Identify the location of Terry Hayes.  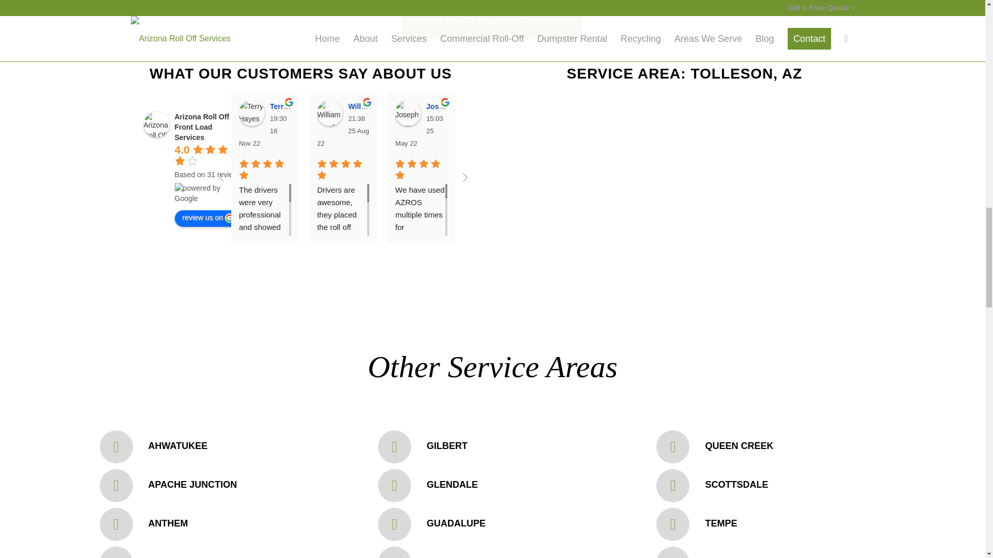
(252, 113).